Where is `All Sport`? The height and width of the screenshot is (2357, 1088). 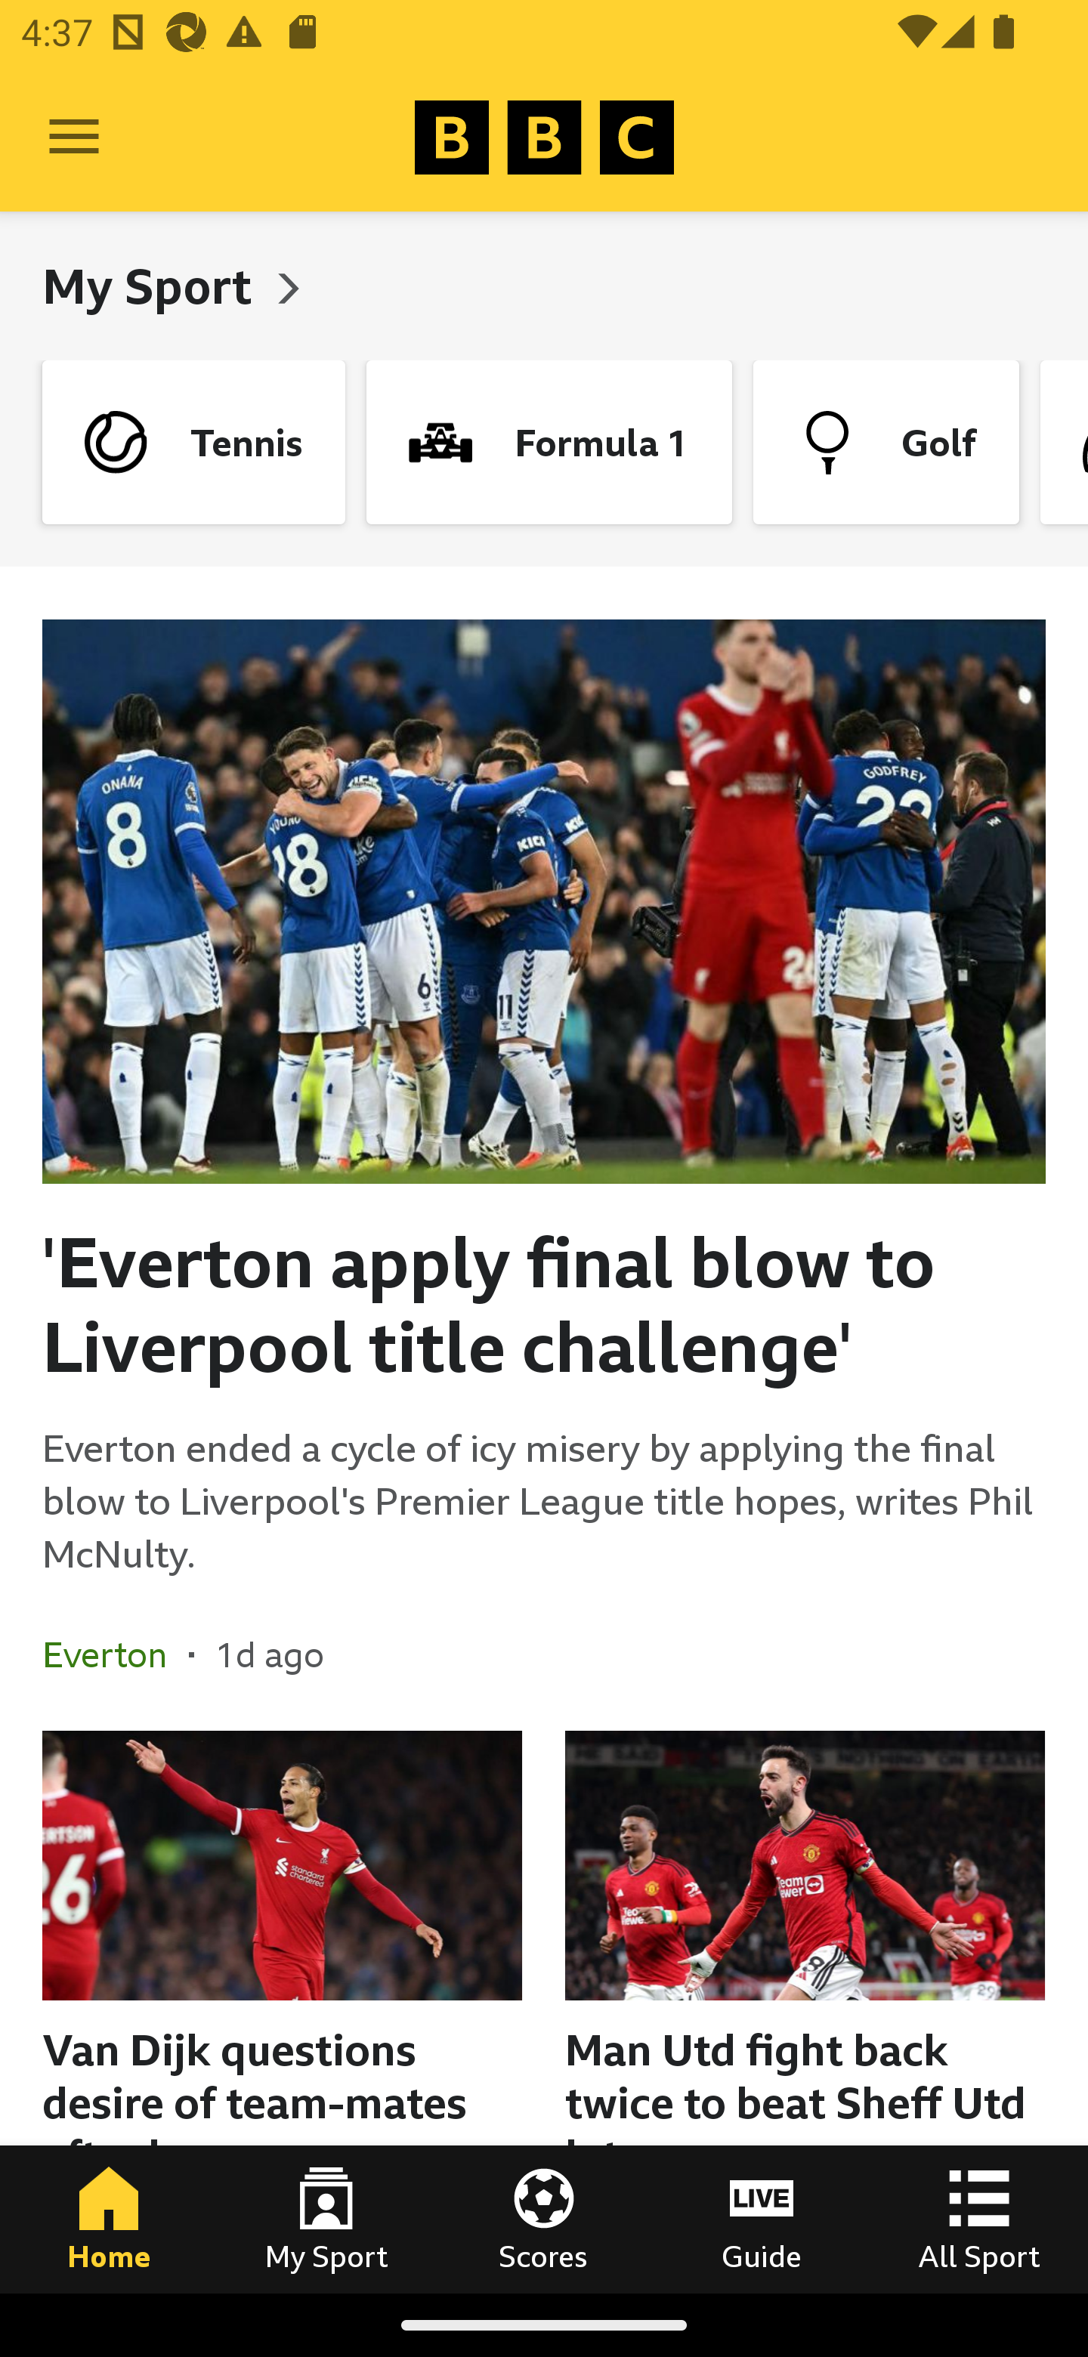
All Sport is located at coordinates (979, 2219).